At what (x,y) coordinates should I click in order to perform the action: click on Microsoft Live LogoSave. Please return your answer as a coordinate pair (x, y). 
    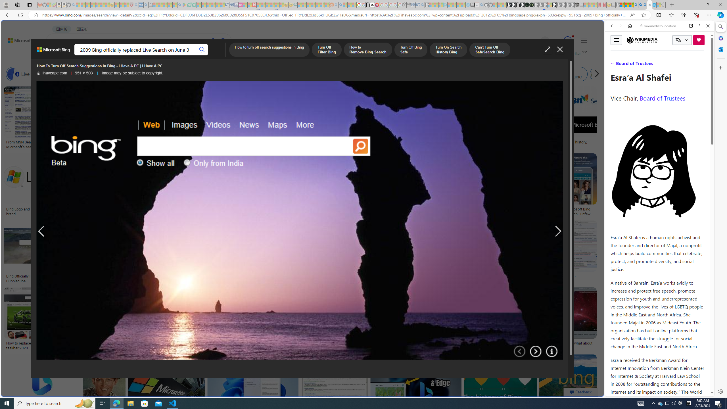
    Looking at the image, I should click on (210, 118).